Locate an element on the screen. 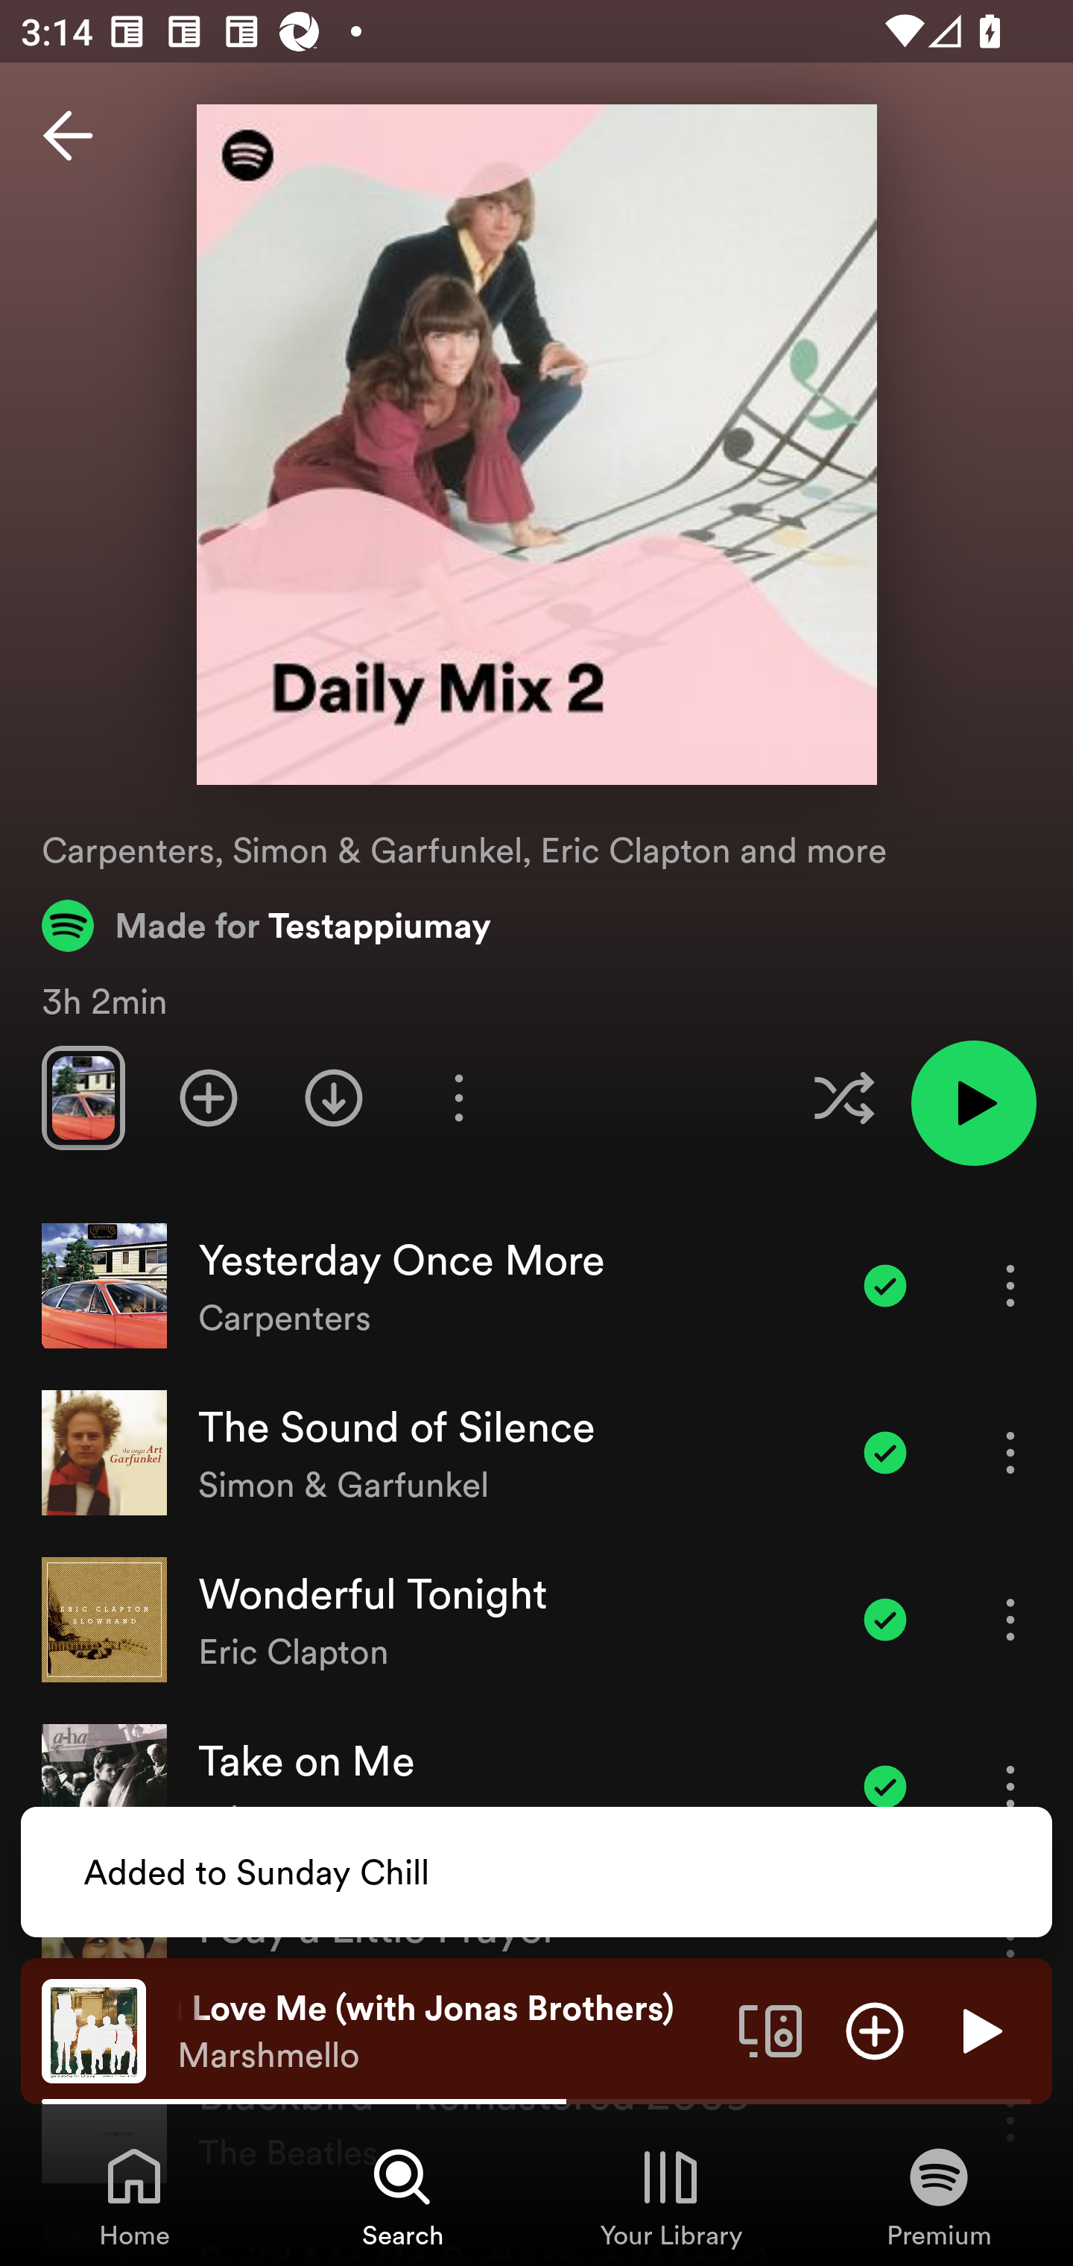 This screenshot has width=1073, height=2266. Enable shuffle for this playlist is located at coordinates (843, 1097).